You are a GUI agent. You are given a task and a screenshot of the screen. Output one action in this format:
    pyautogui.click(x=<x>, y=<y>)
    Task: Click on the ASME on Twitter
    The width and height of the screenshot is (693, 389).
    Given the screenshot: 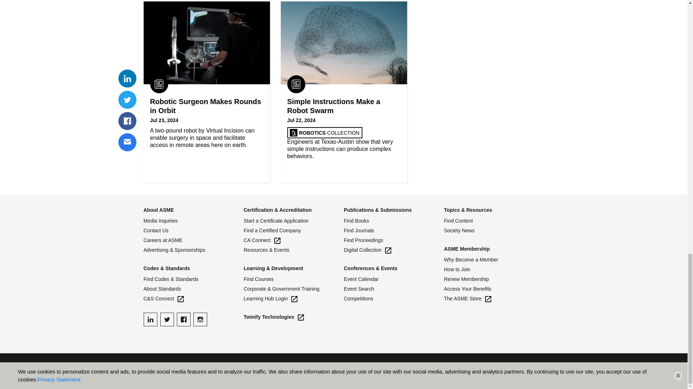 What is the action you would take?
    pyautogui.click(x=167, y=319)
    